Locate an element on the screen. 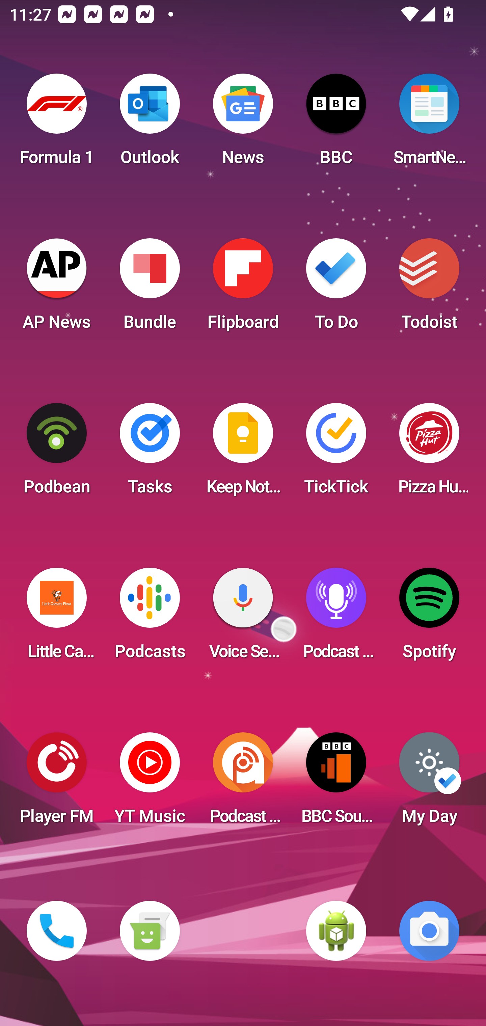 This screenshot has width=486, height=1026. BBC is located at coordinates (336, 124).